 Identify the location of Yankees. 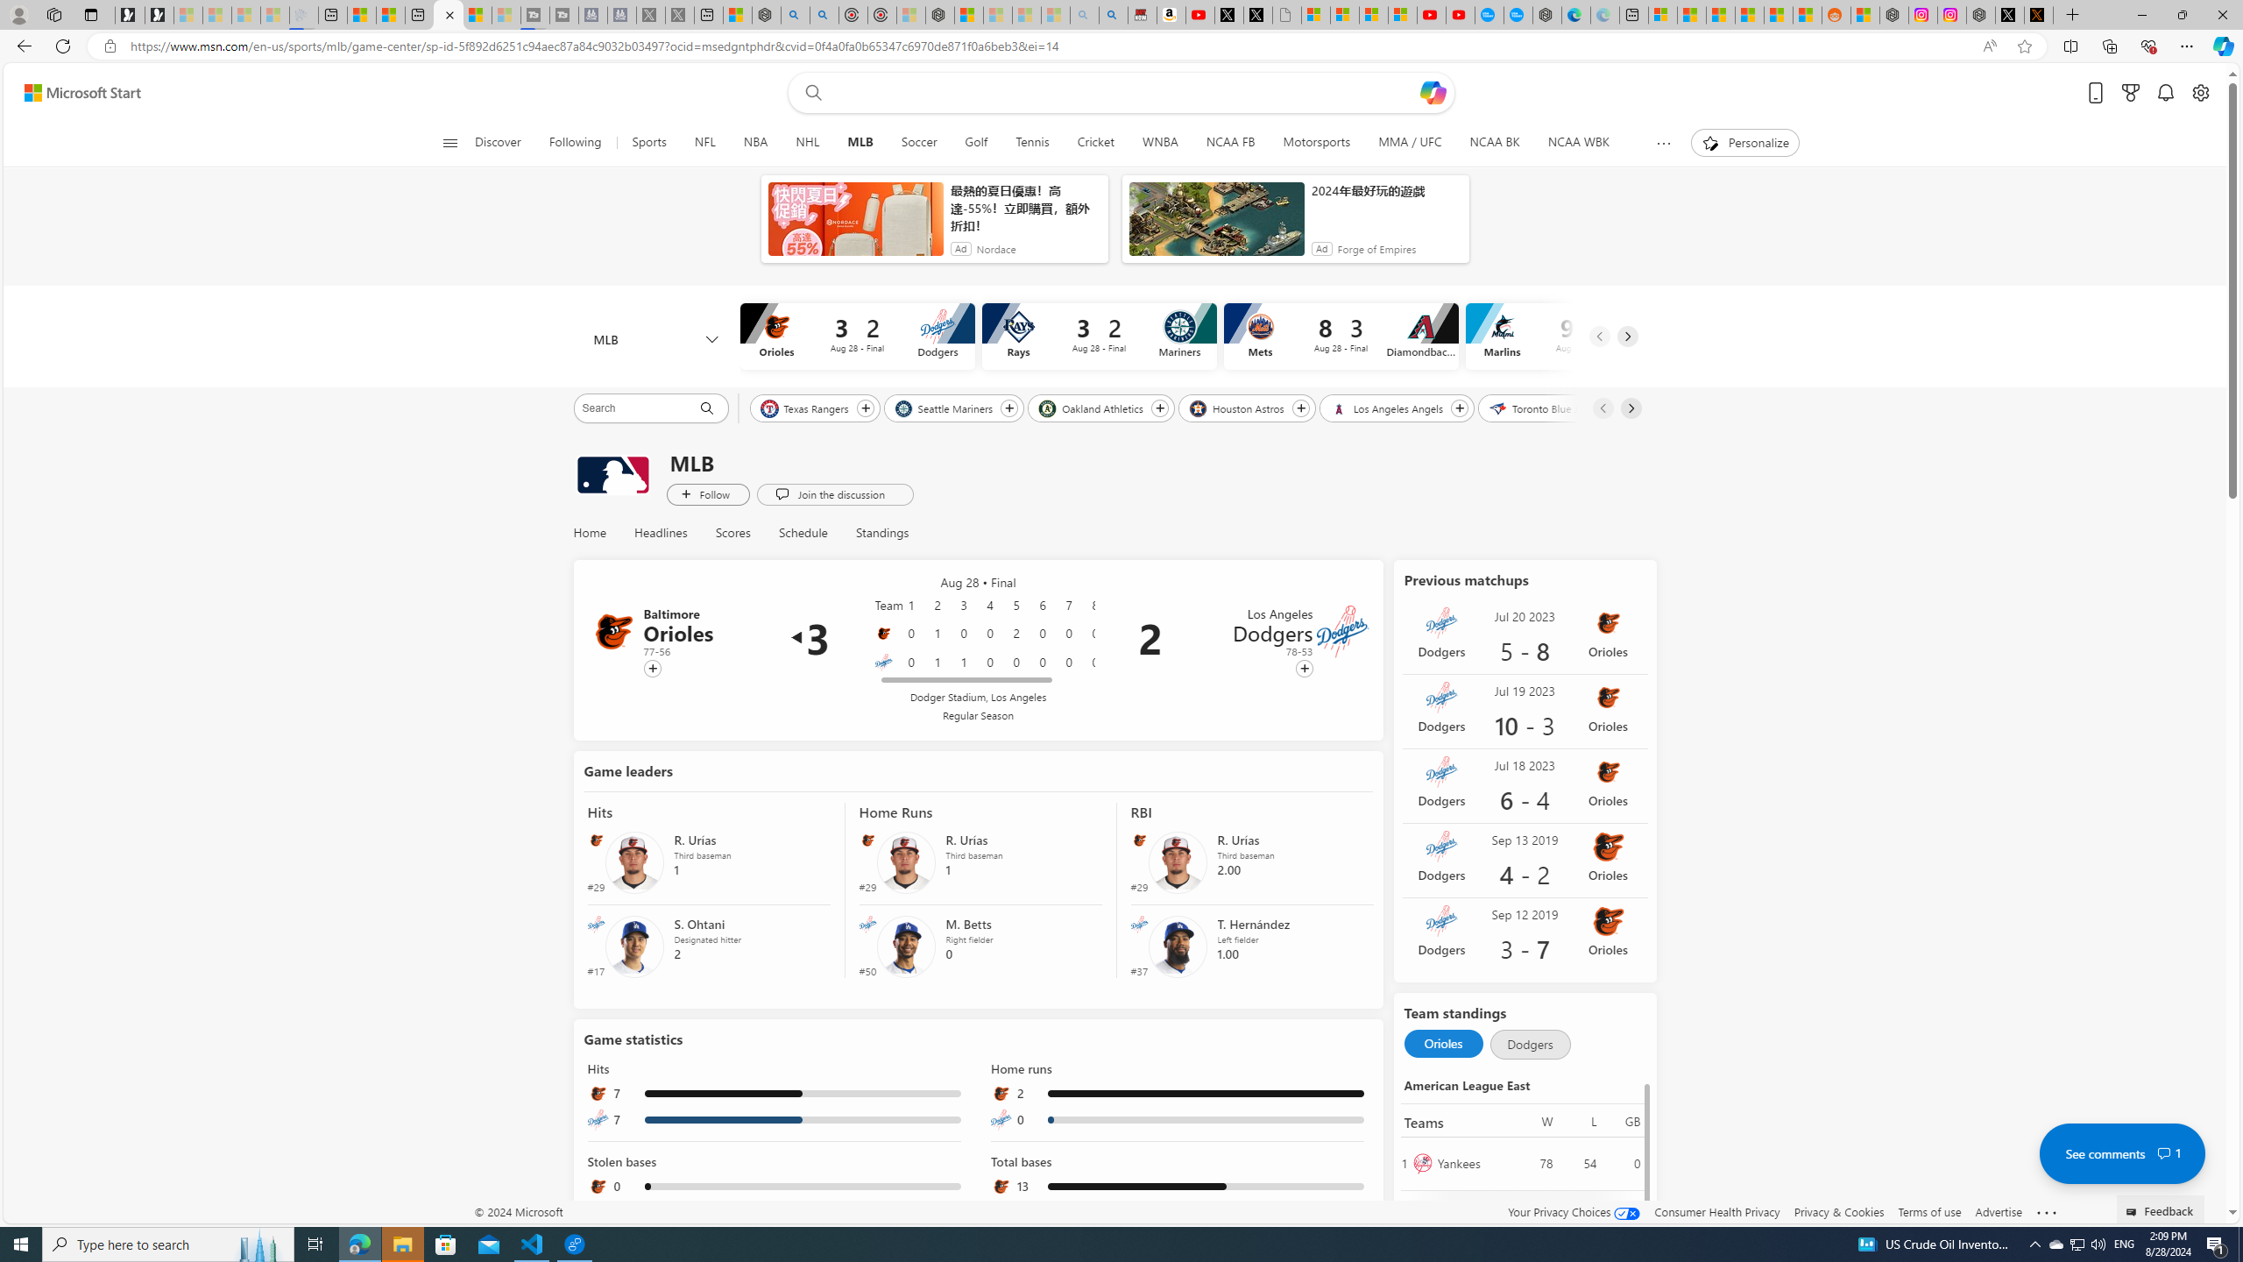
(1474, 1163).